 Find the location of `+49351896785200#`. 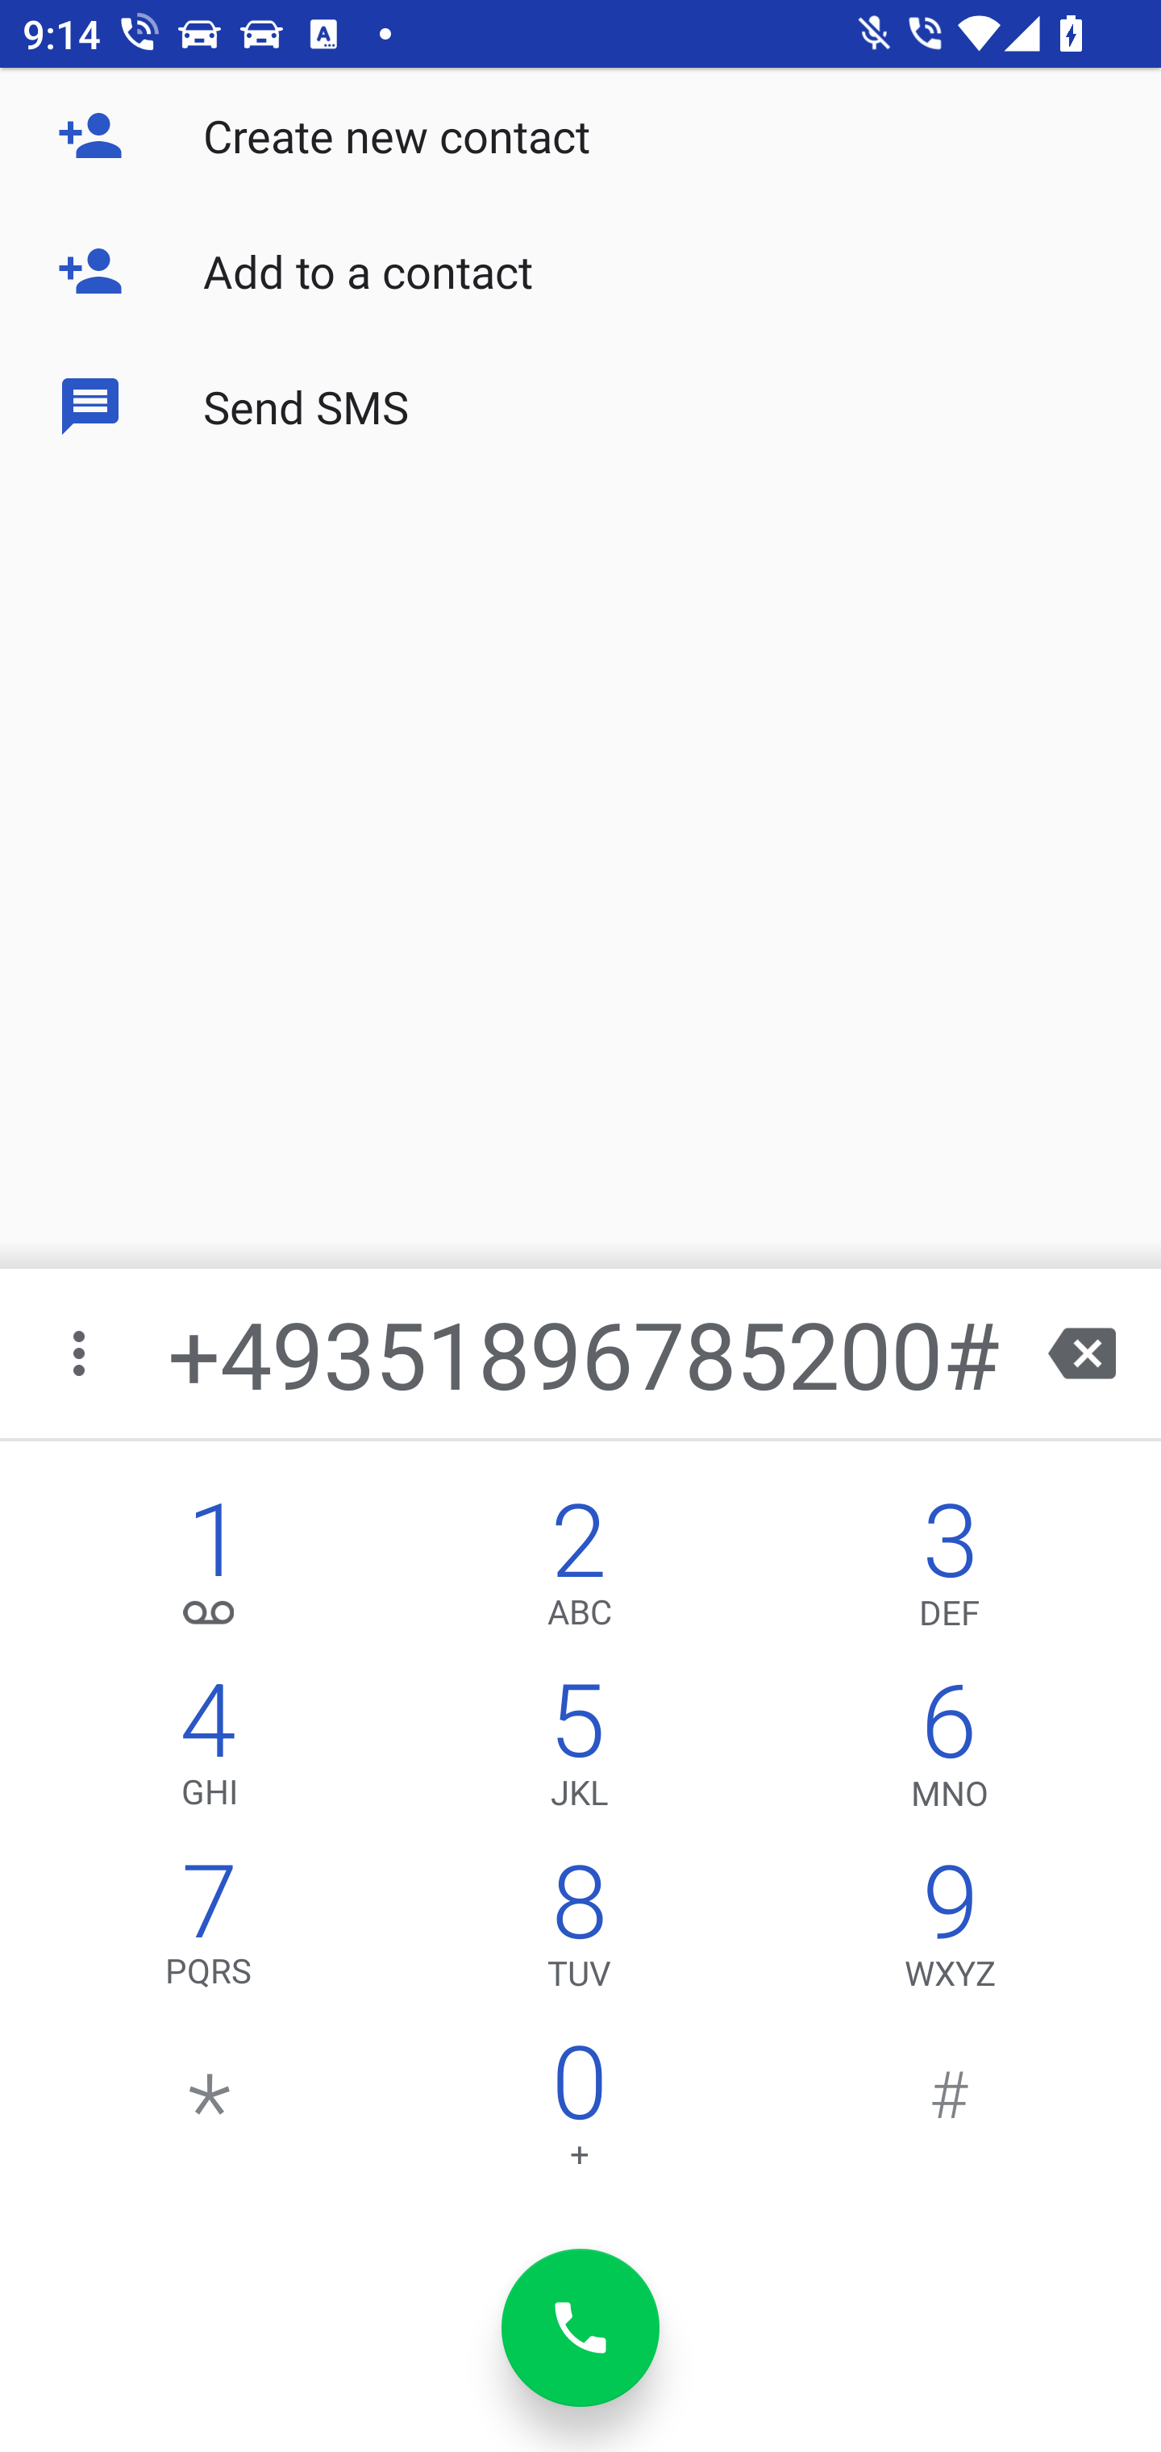

+49351896785200# is located at coordinates (584, 1353).